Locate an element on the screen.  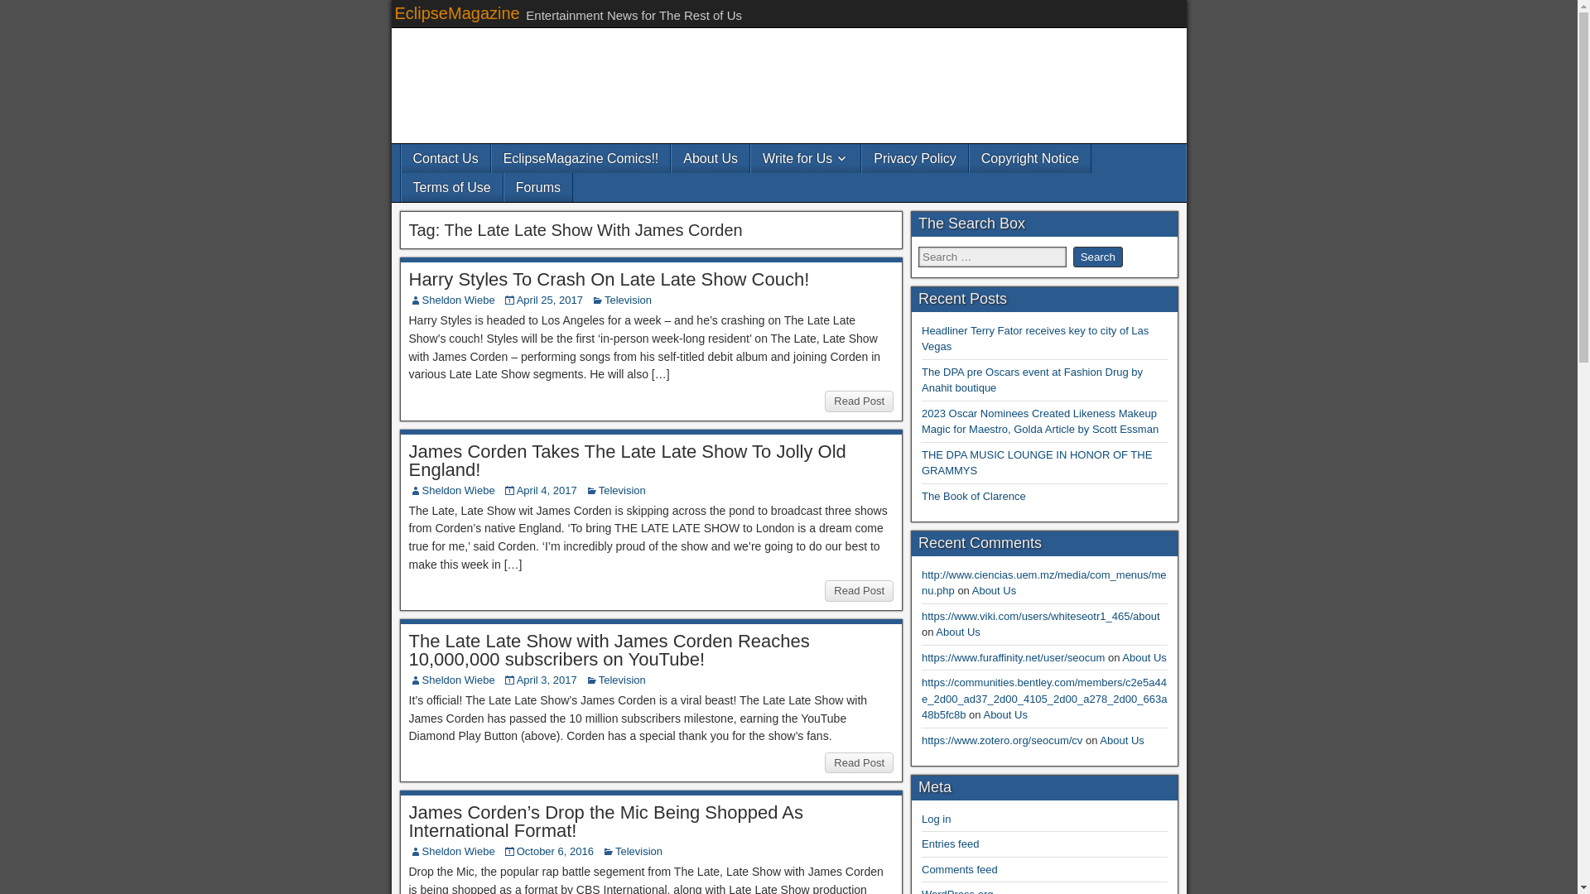
April 3, 2017 is located at coordinates (547, 680).